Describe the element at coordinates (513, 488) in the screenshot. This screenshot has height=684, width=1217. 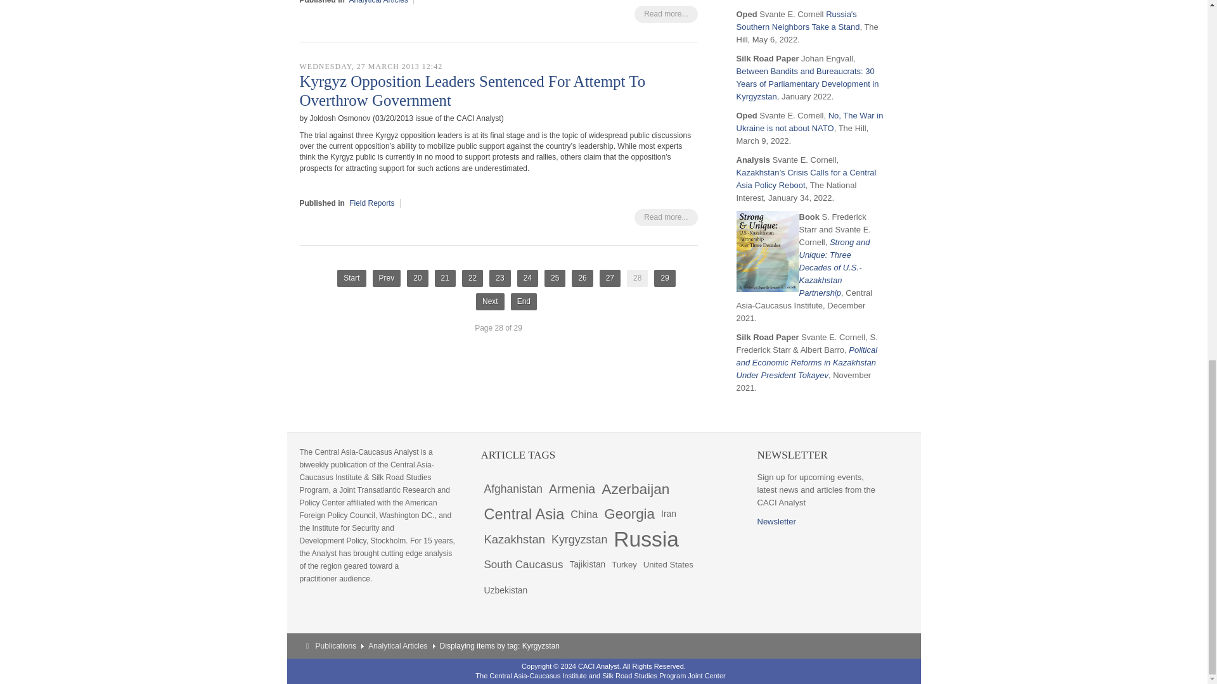
I see `114 items tagged with Afghanistan` at that location.